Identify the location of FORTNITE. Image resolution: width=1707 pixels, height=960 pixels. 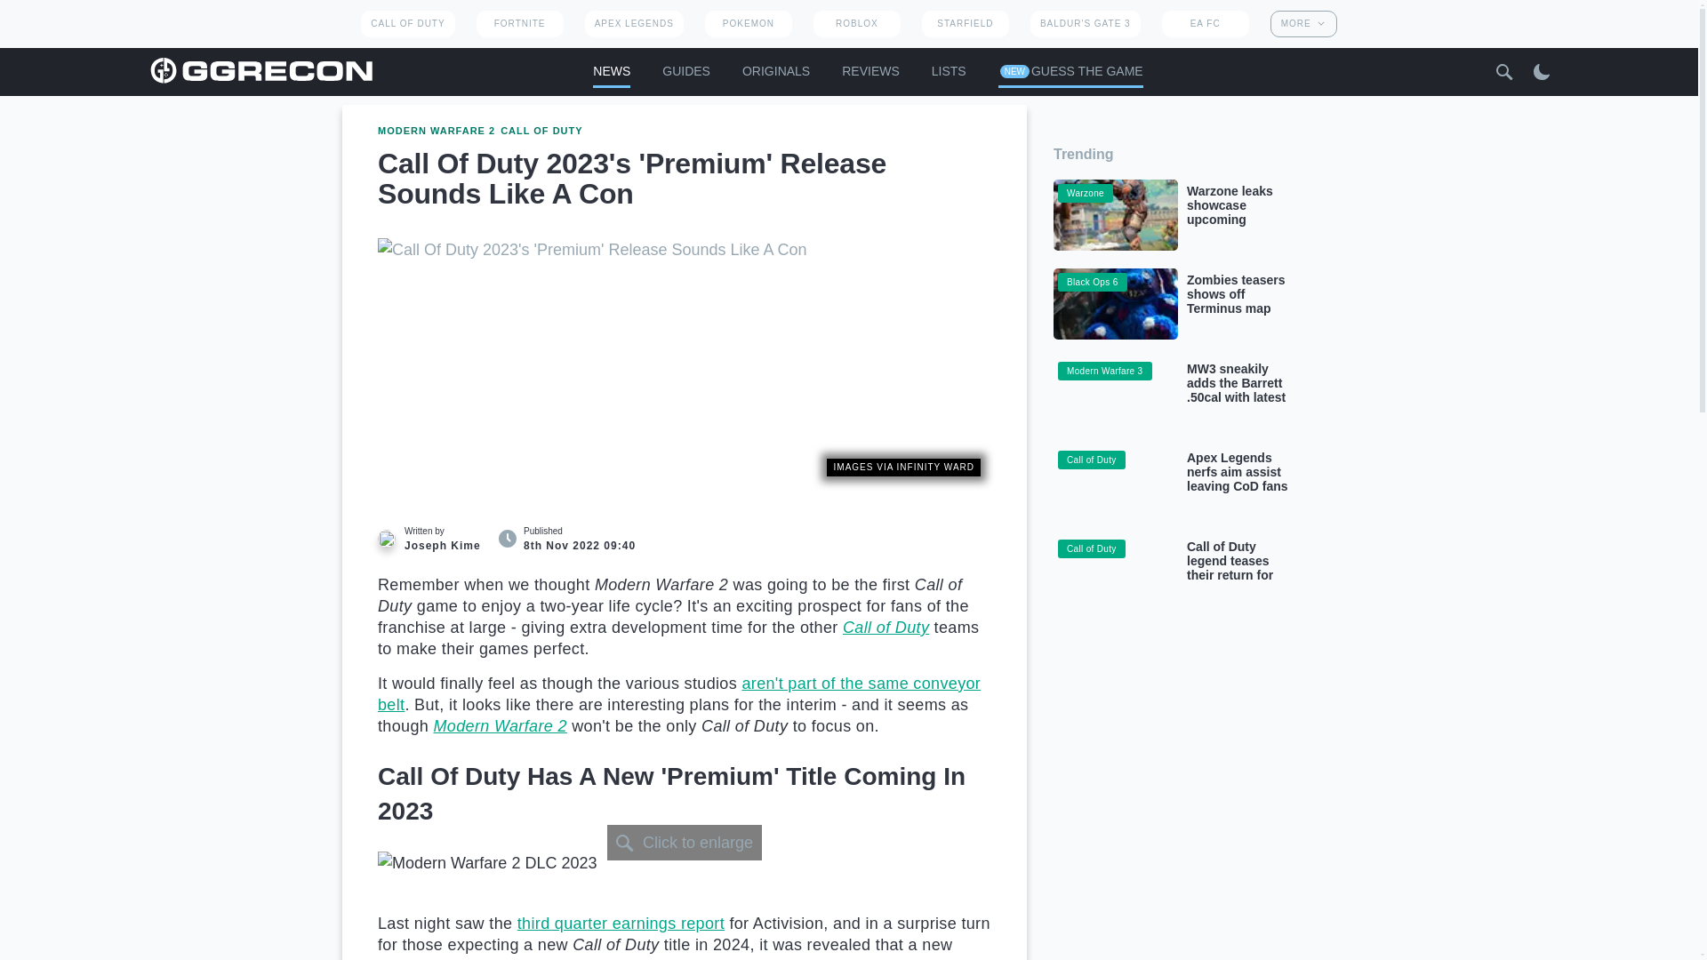
(519, 23).